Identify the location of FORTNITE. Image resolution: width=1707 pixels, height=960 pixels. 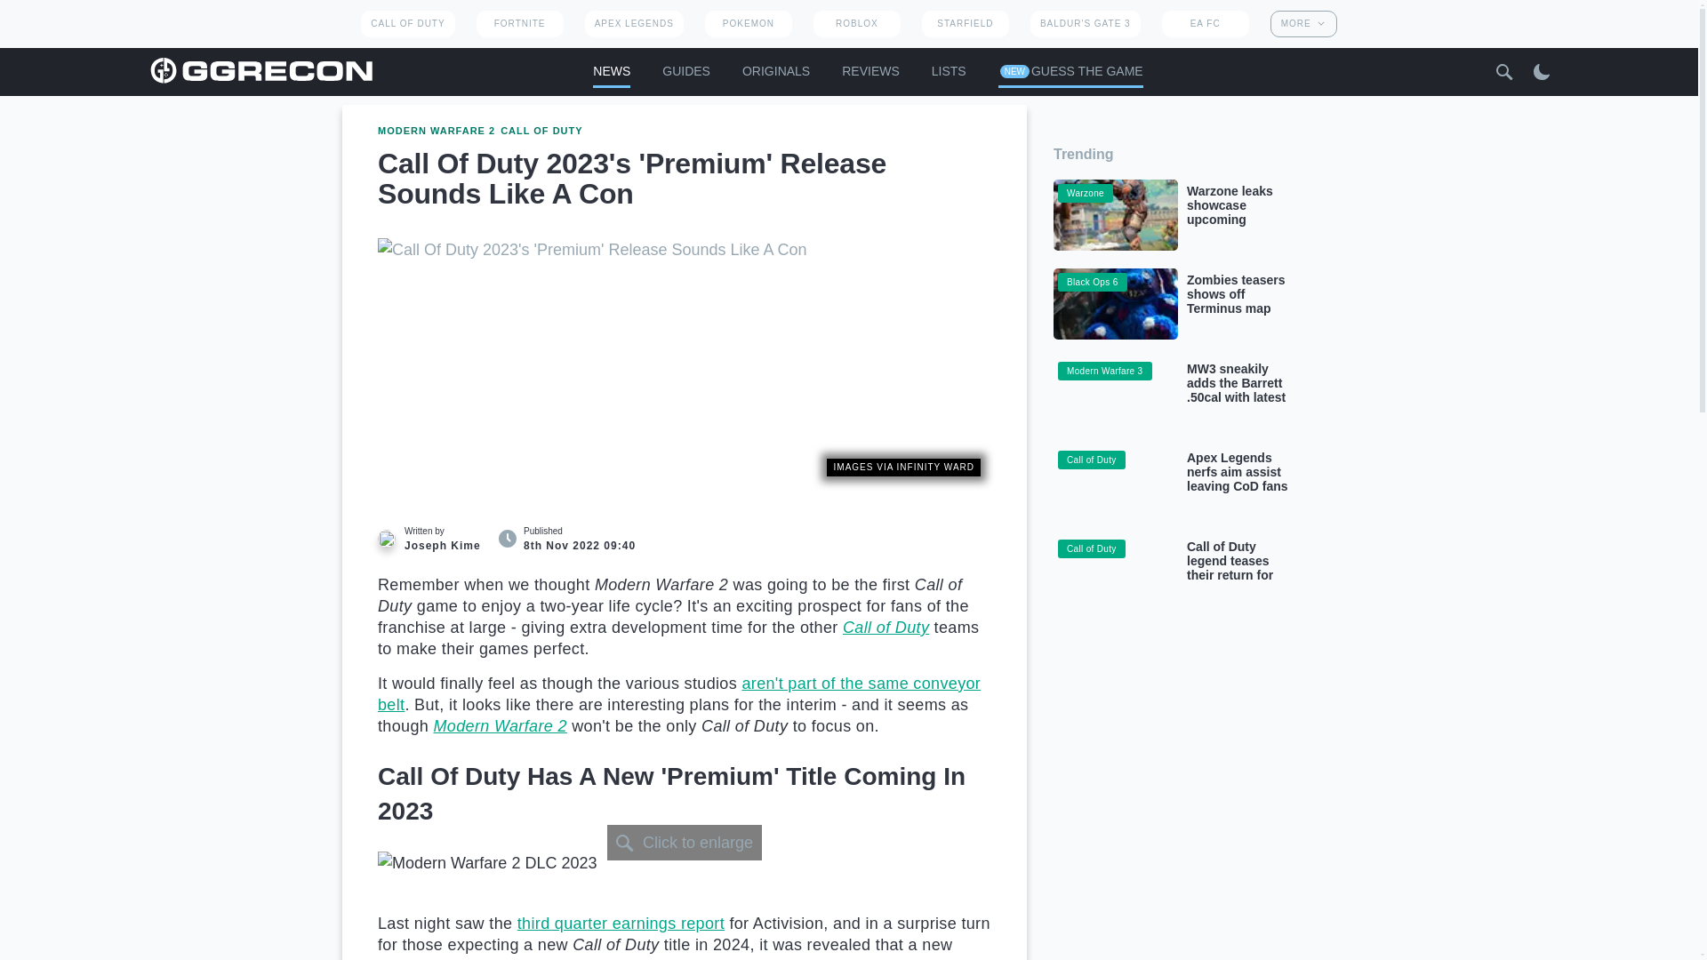
(519, 23).